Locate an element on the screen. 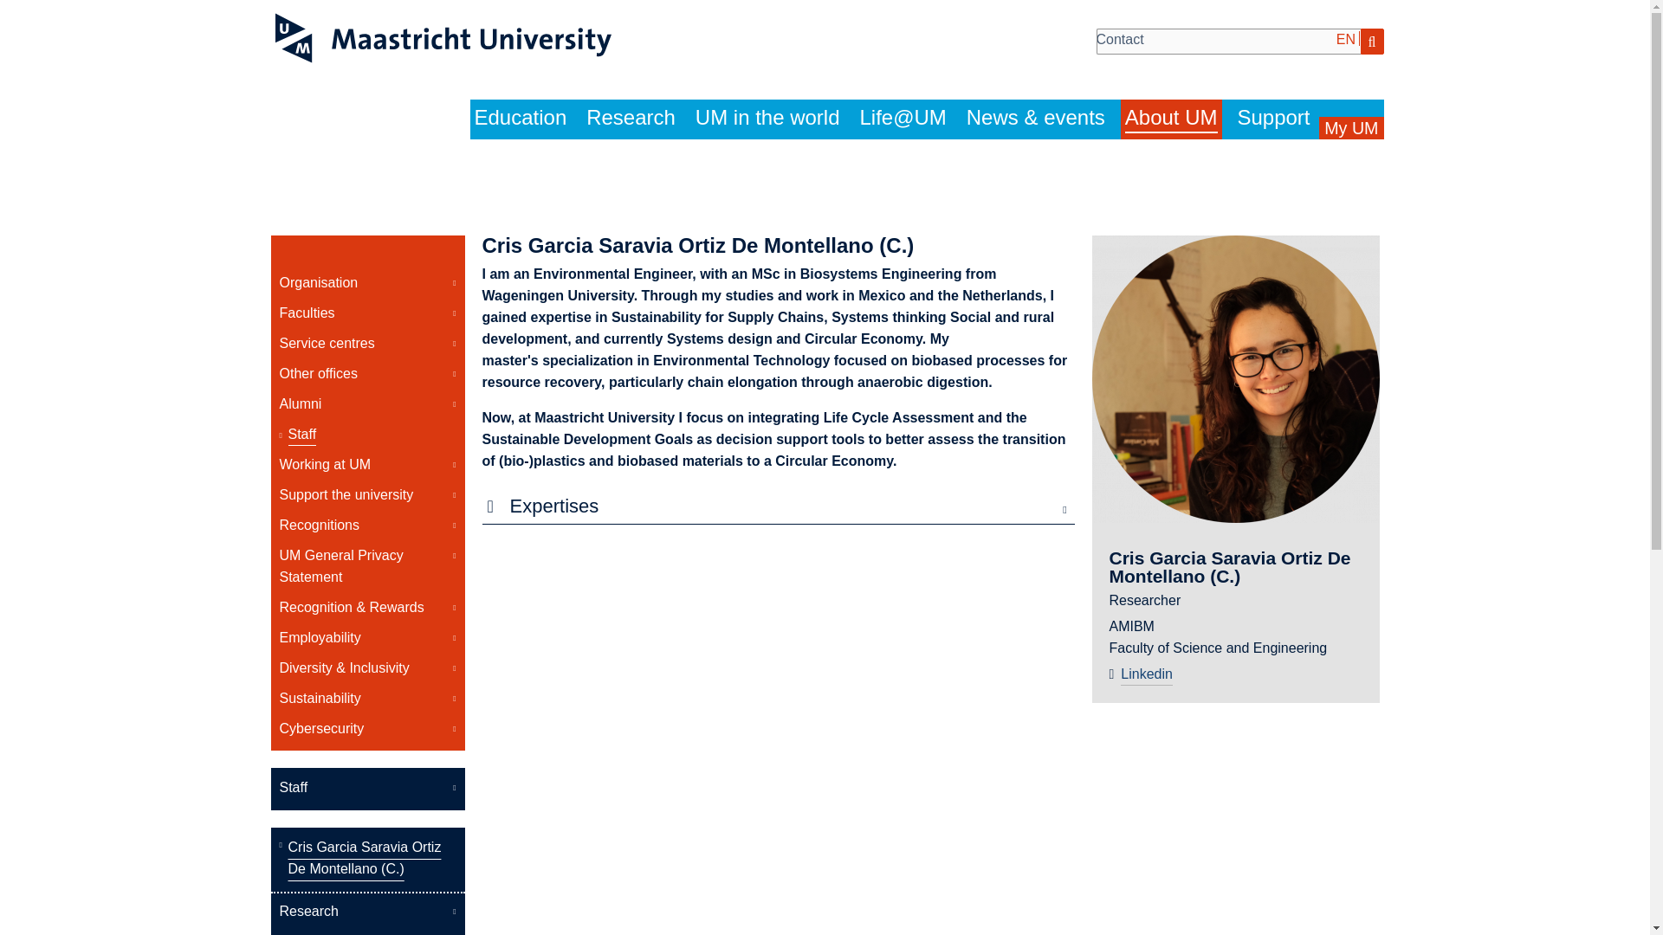 The image size is (1663, 935). To the homepage is located at coordinates (443, 42).